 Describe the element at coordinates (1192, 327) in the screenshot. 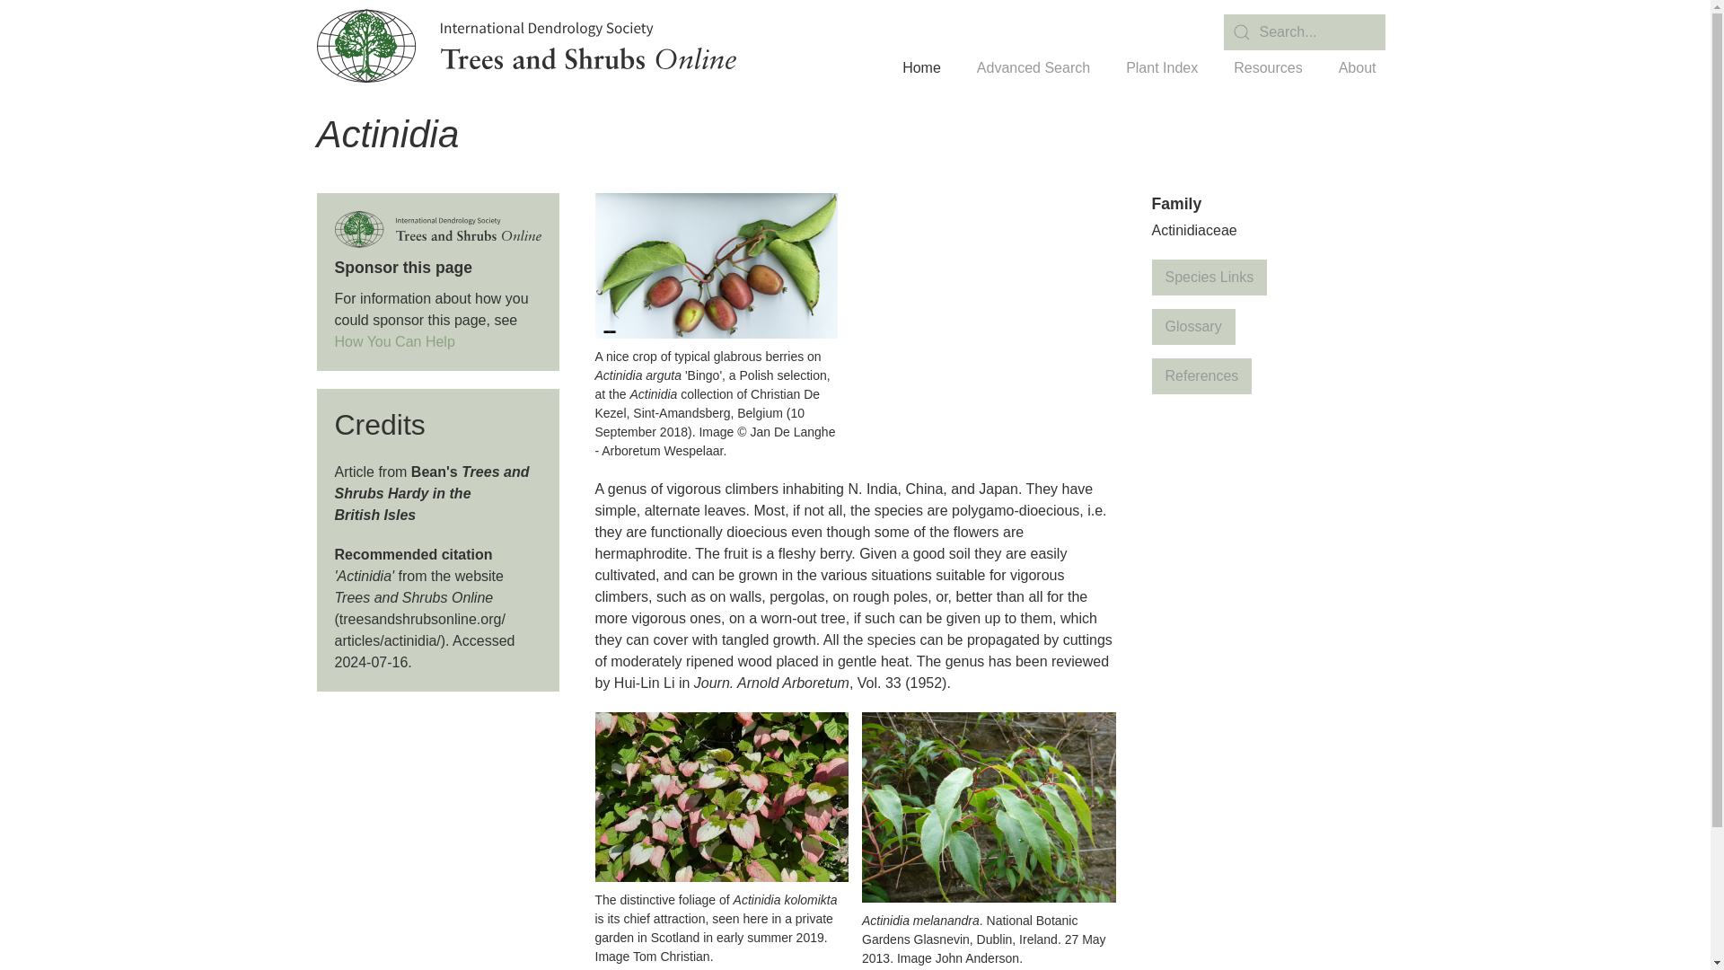

I see `Glossary` at that location.